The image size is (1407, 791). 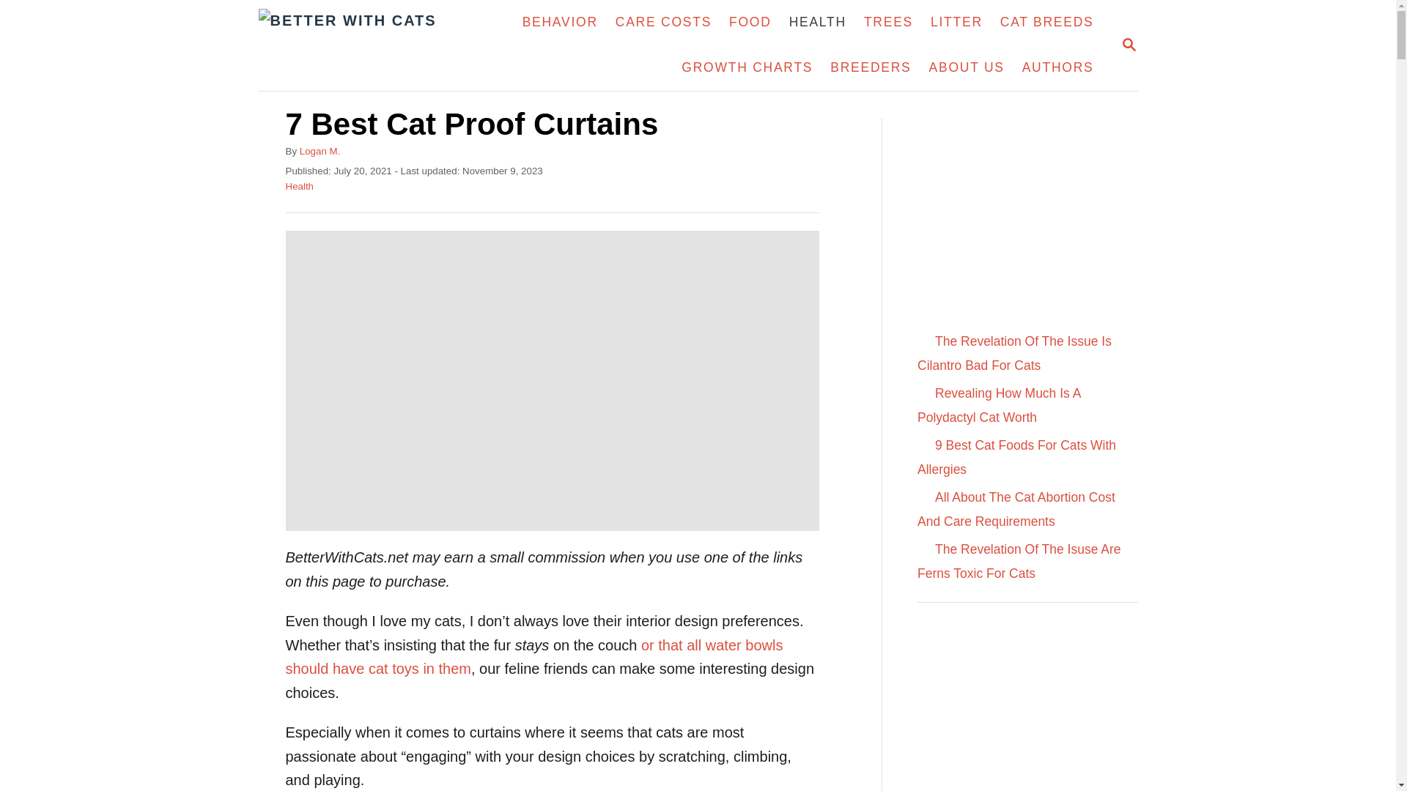 What do you see at coordinates (299, 186) in the screenshot?
I see `Health` at bounding box center [299, 186].